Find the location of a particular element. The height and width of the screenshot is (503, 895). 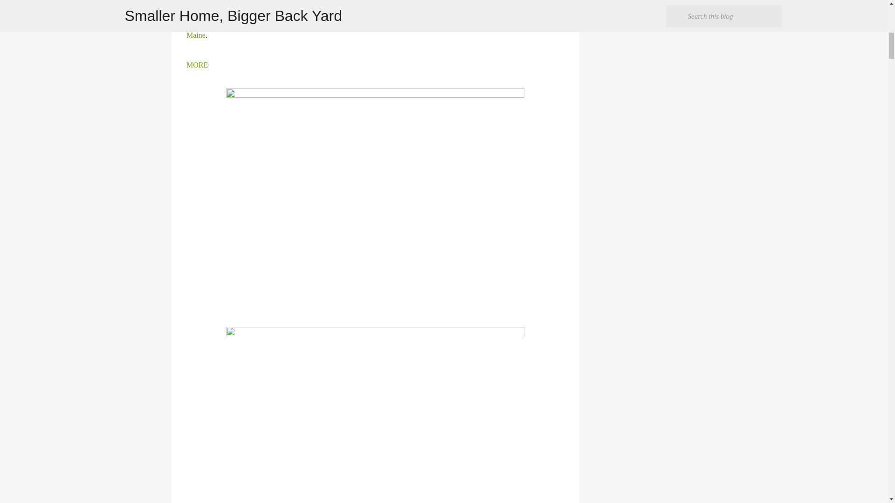

Kennebec River is located at coordinates (422, 20).